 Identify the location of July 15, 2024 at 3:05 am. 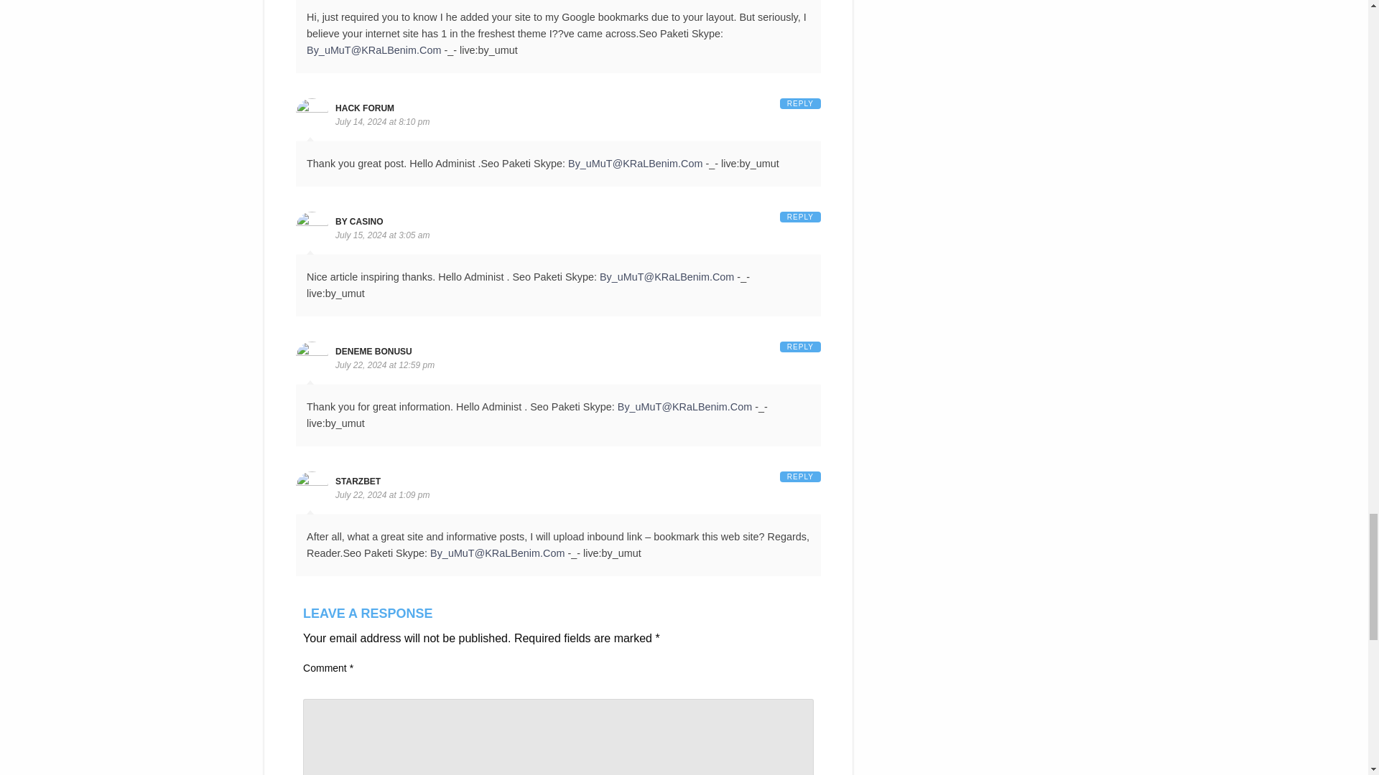
(382, 235).